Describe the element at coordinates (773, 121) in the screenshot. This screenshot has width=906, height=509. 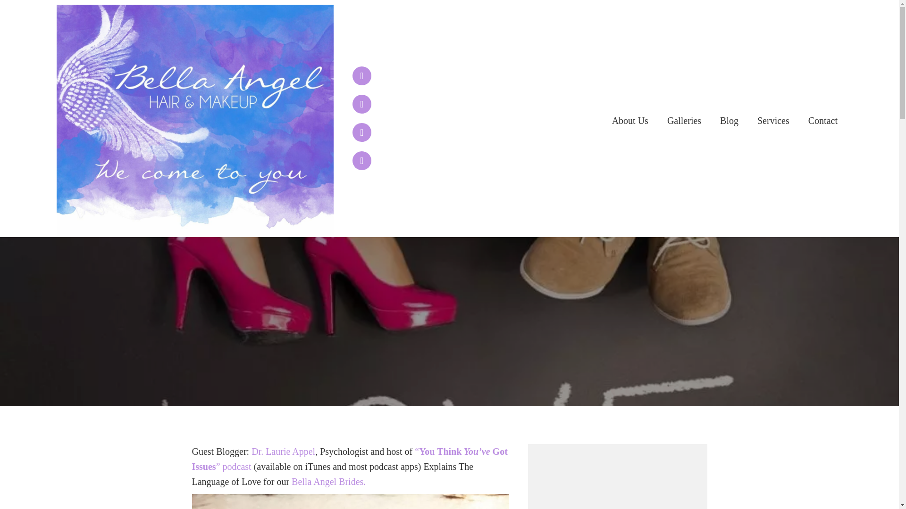
I see `Services` at that location.